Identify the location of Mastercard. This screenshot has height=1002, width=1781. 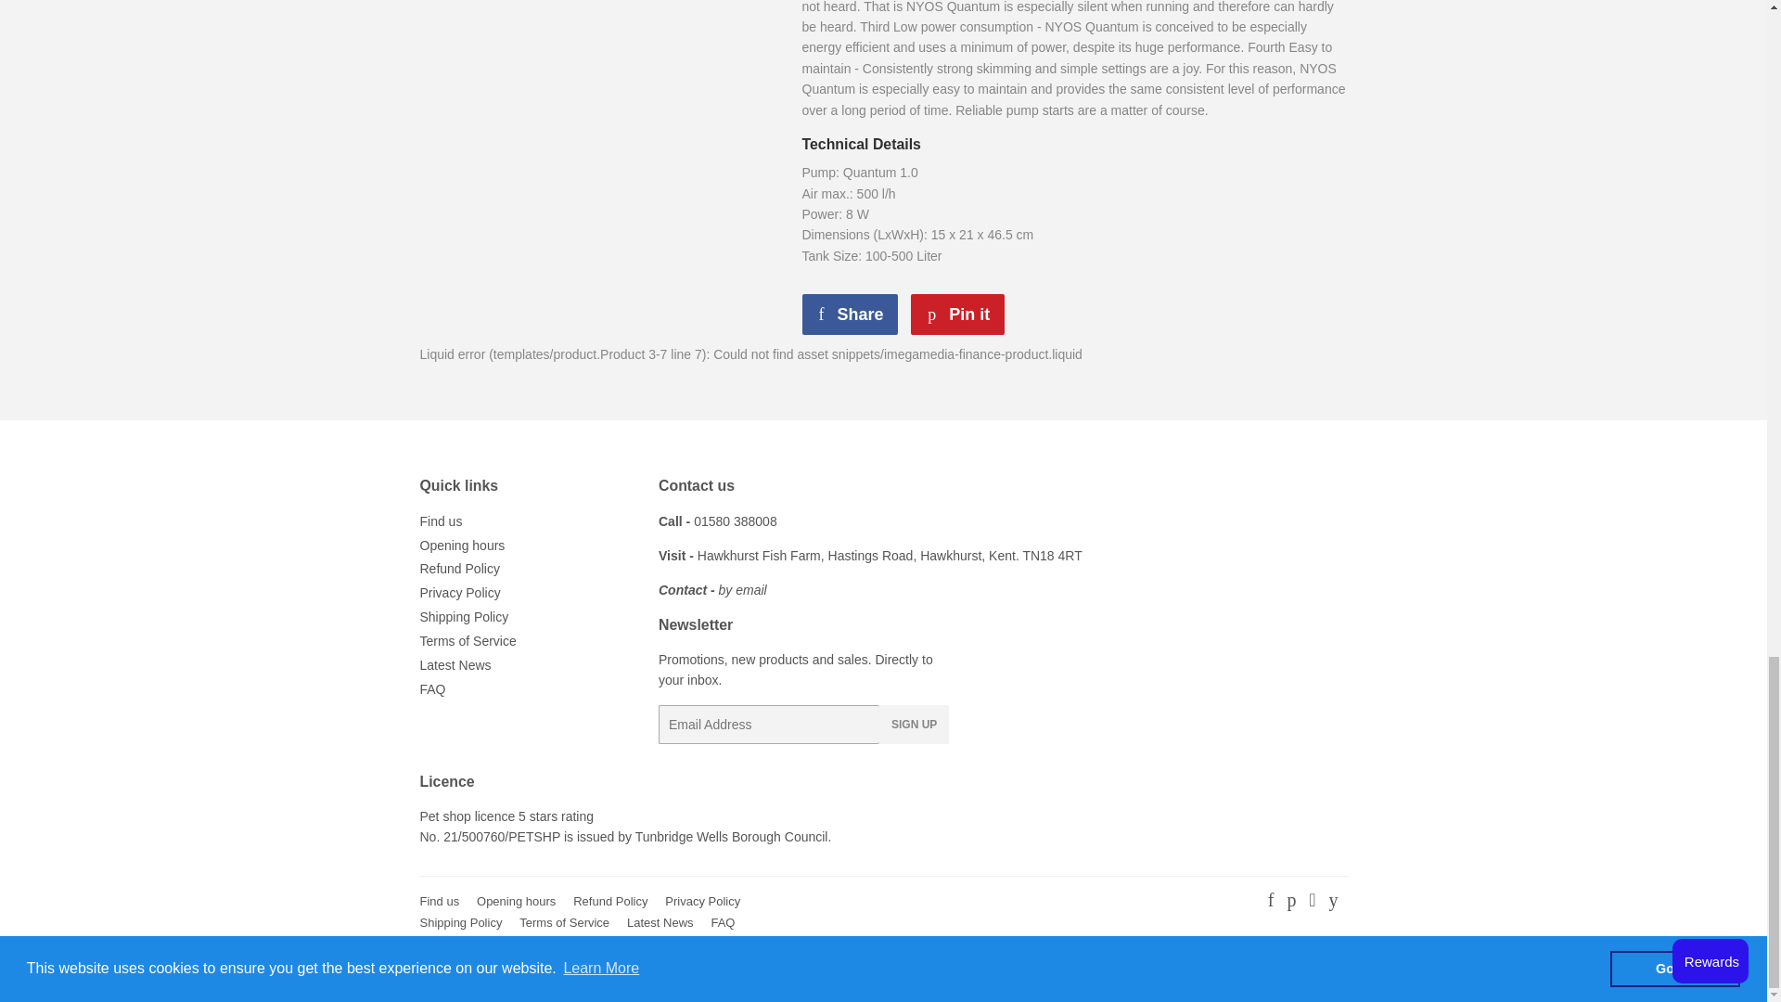
(1132, 971).